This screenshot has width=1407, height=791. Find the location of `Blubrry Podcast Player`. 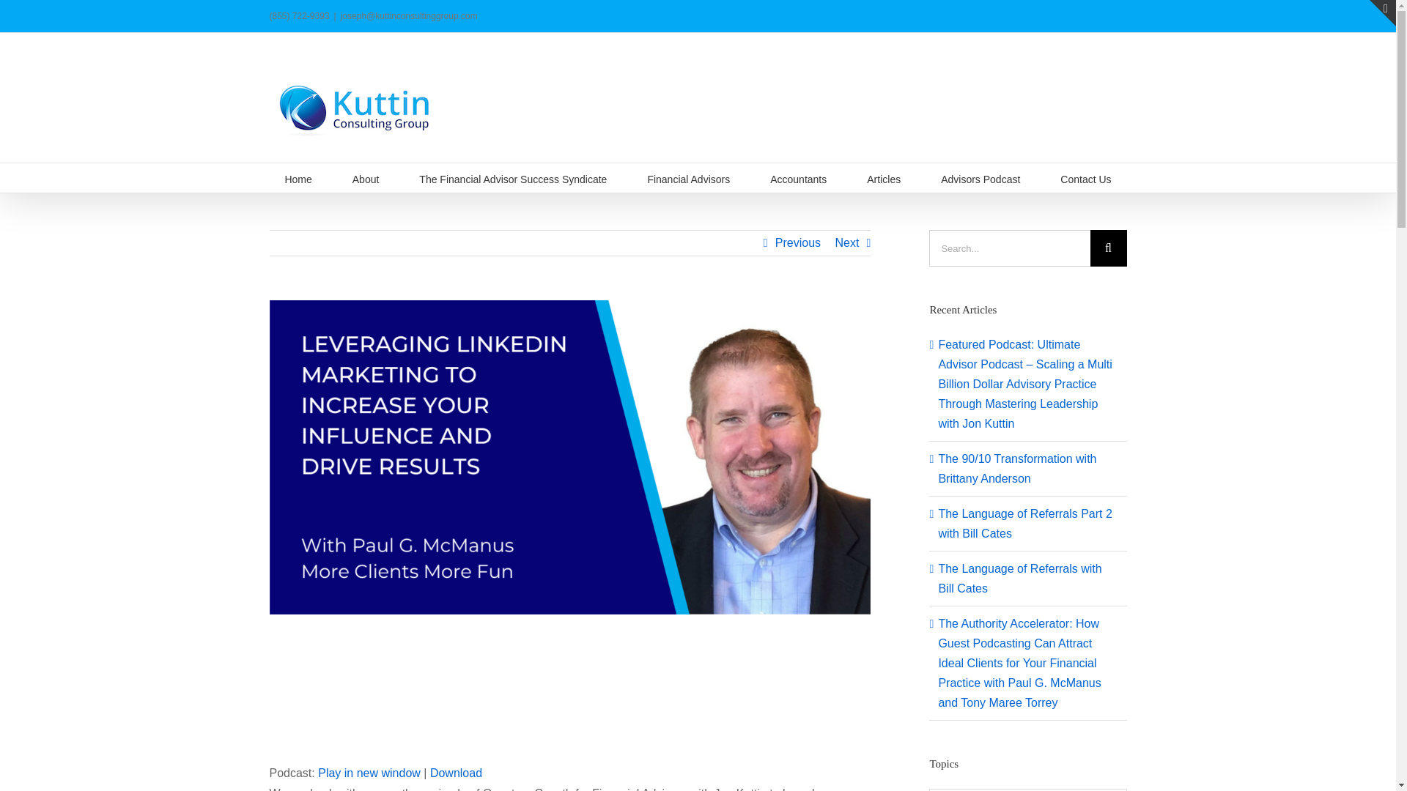

Blubrry Podcast Player is located at coordinates (570, 697).